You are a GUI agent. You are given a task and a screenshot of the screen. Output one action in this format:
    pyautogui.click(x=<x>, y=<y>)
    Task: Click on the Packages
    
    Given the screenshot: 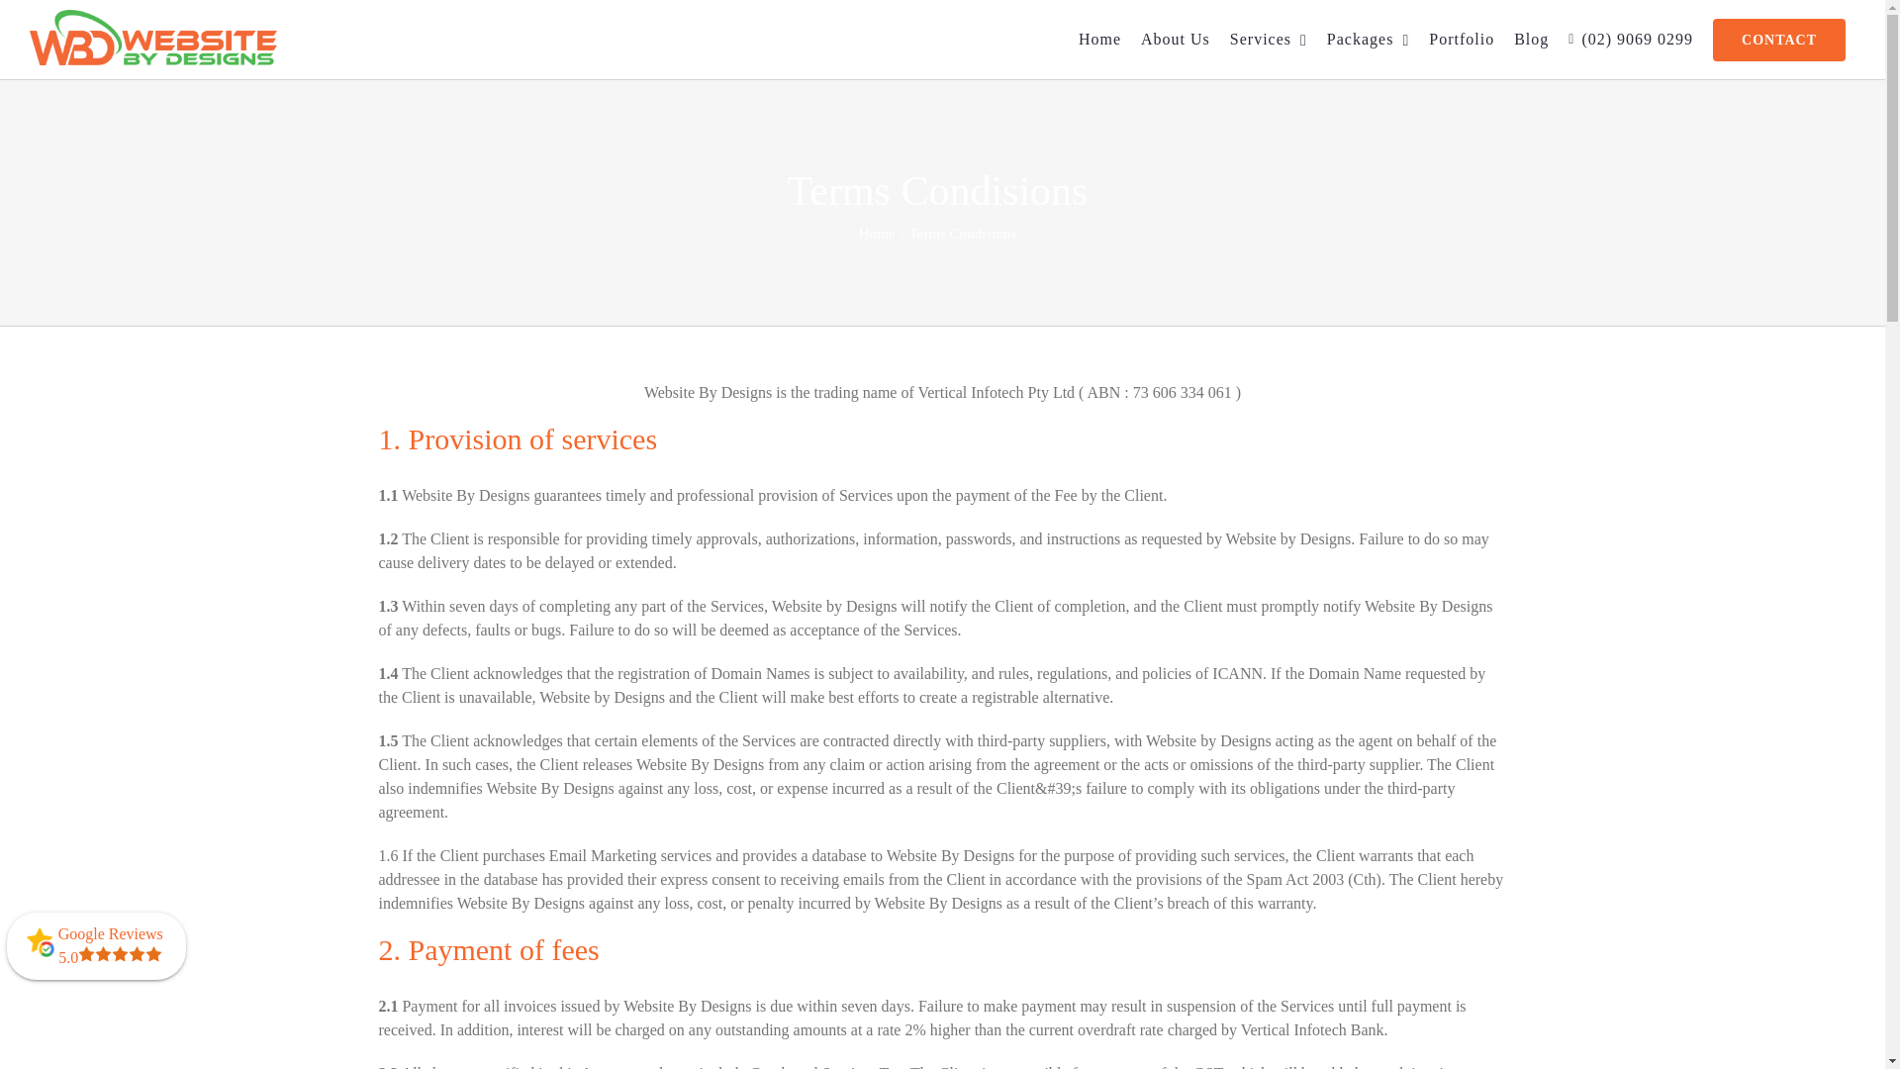 What is the action you would take?
    pyautogui.click(x=1368, y=40)
    